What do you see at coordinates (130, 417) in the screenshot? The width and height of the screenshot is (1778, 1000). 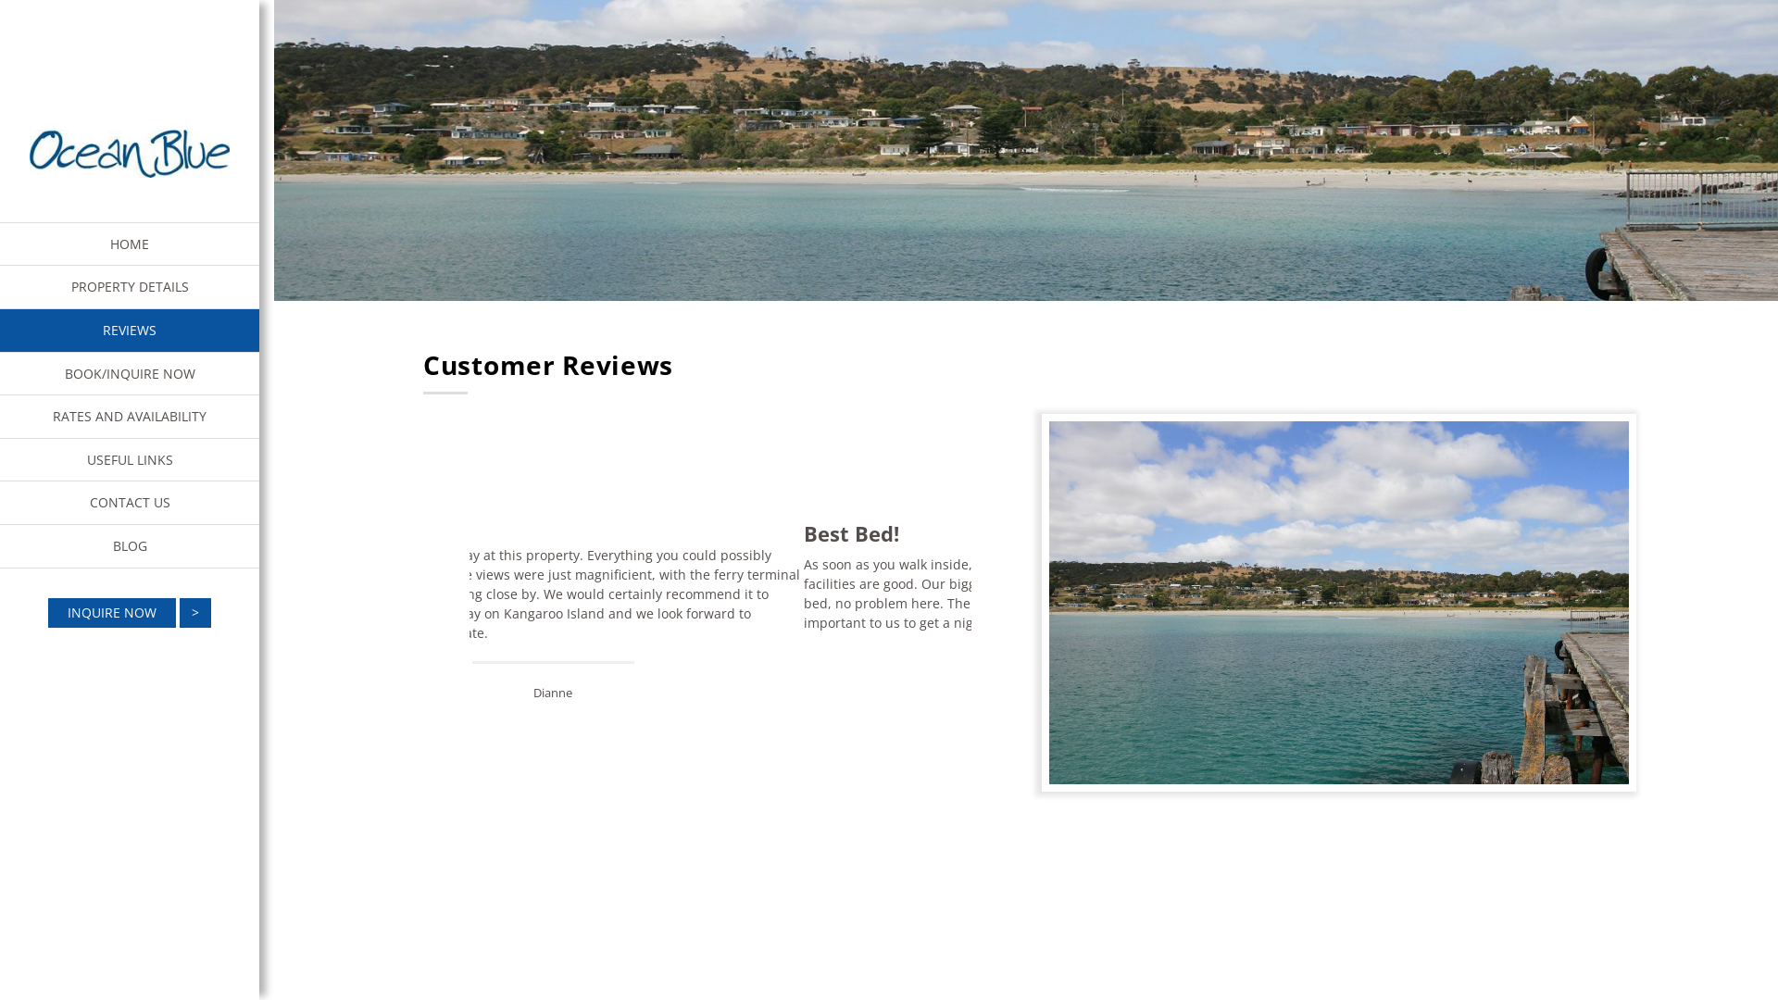 I see `RATES AND AVAILABILITY` at bounding box center [130, 417].